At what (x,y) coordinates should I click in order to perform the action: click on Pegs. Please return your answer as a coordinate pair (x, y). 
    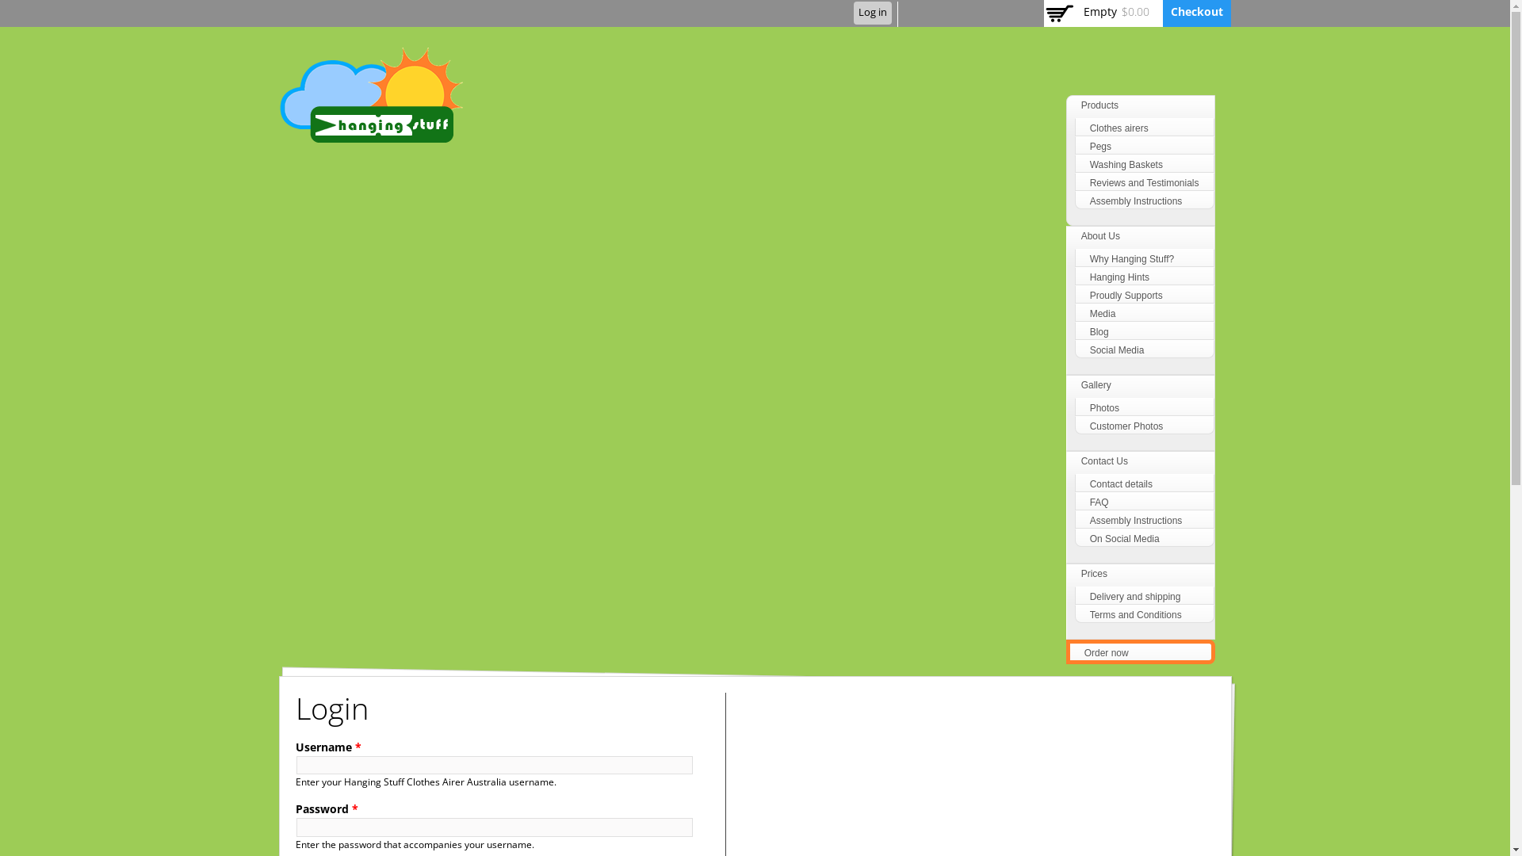
    Looking at the image, I should click on (1100, 147).